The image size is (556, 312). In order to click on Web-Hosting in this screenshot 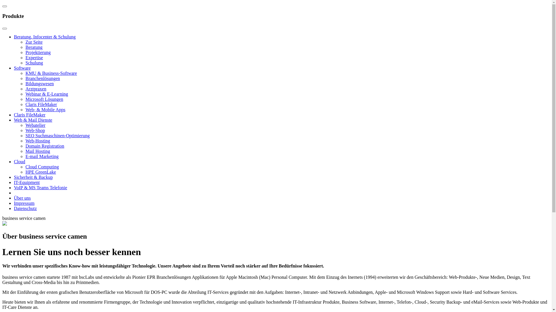, I will do `click(38, 141)`.